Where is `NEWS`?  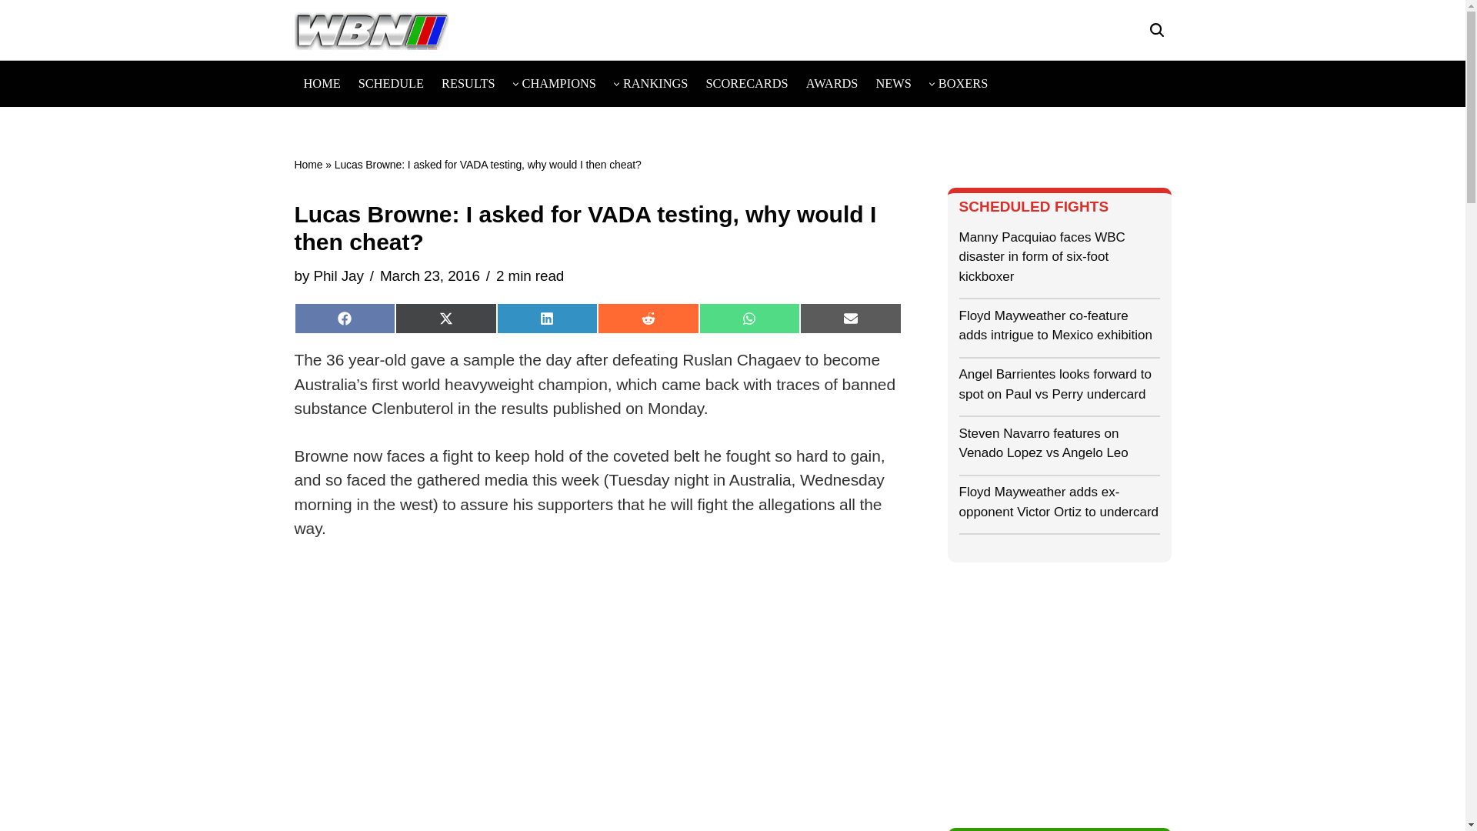 NEWS is located at coordinates (893, 83).